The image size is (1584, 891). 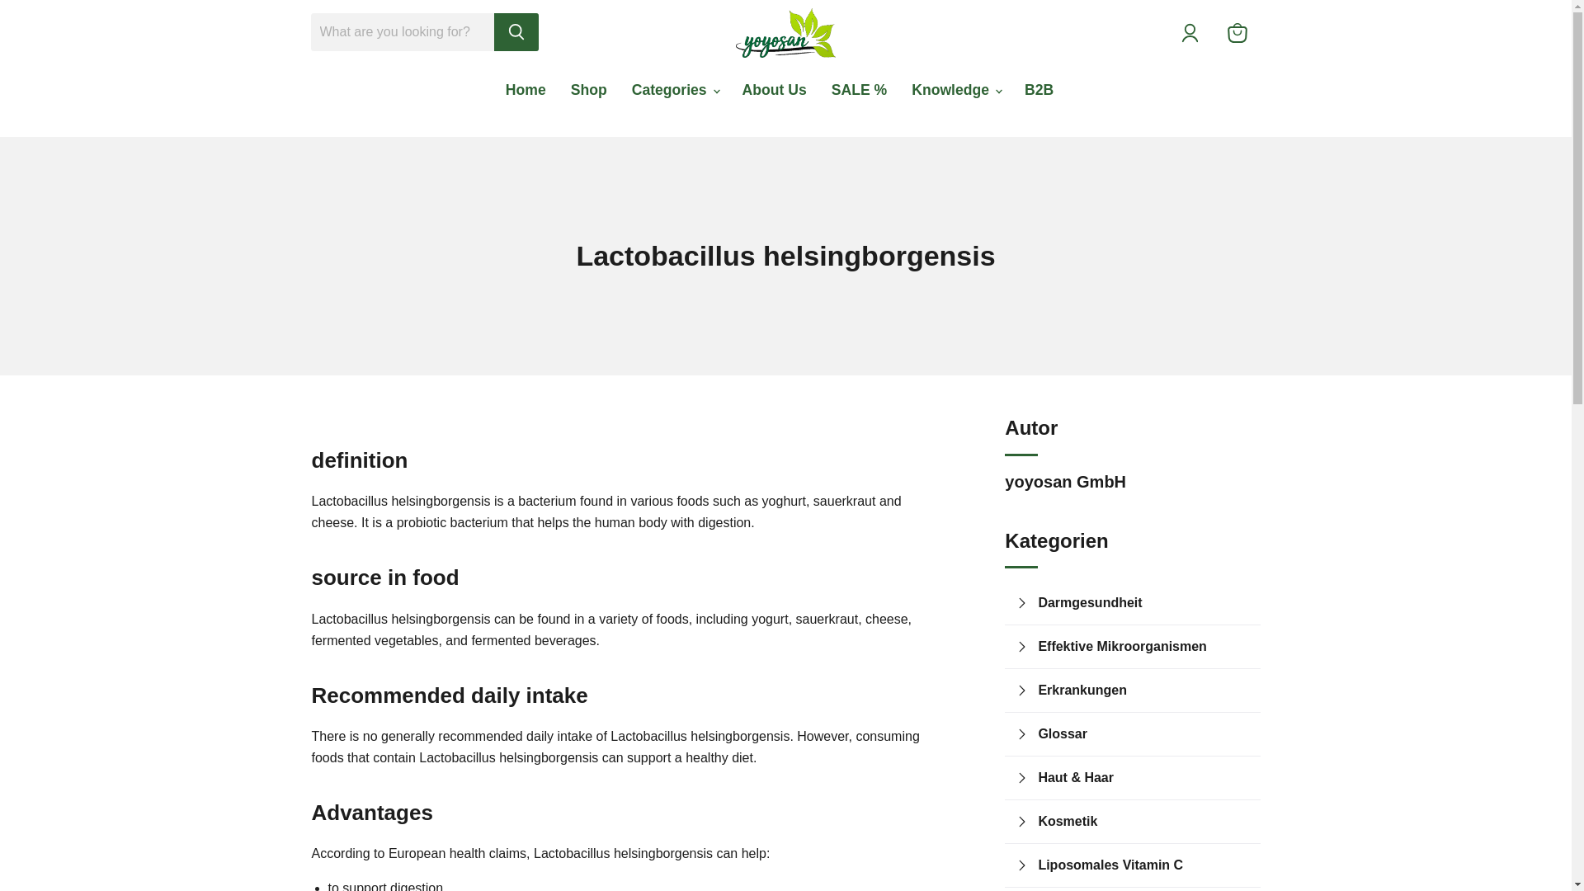 I want to click on Show articles tagged Erkrankungen, so click(x=1143, y=690).